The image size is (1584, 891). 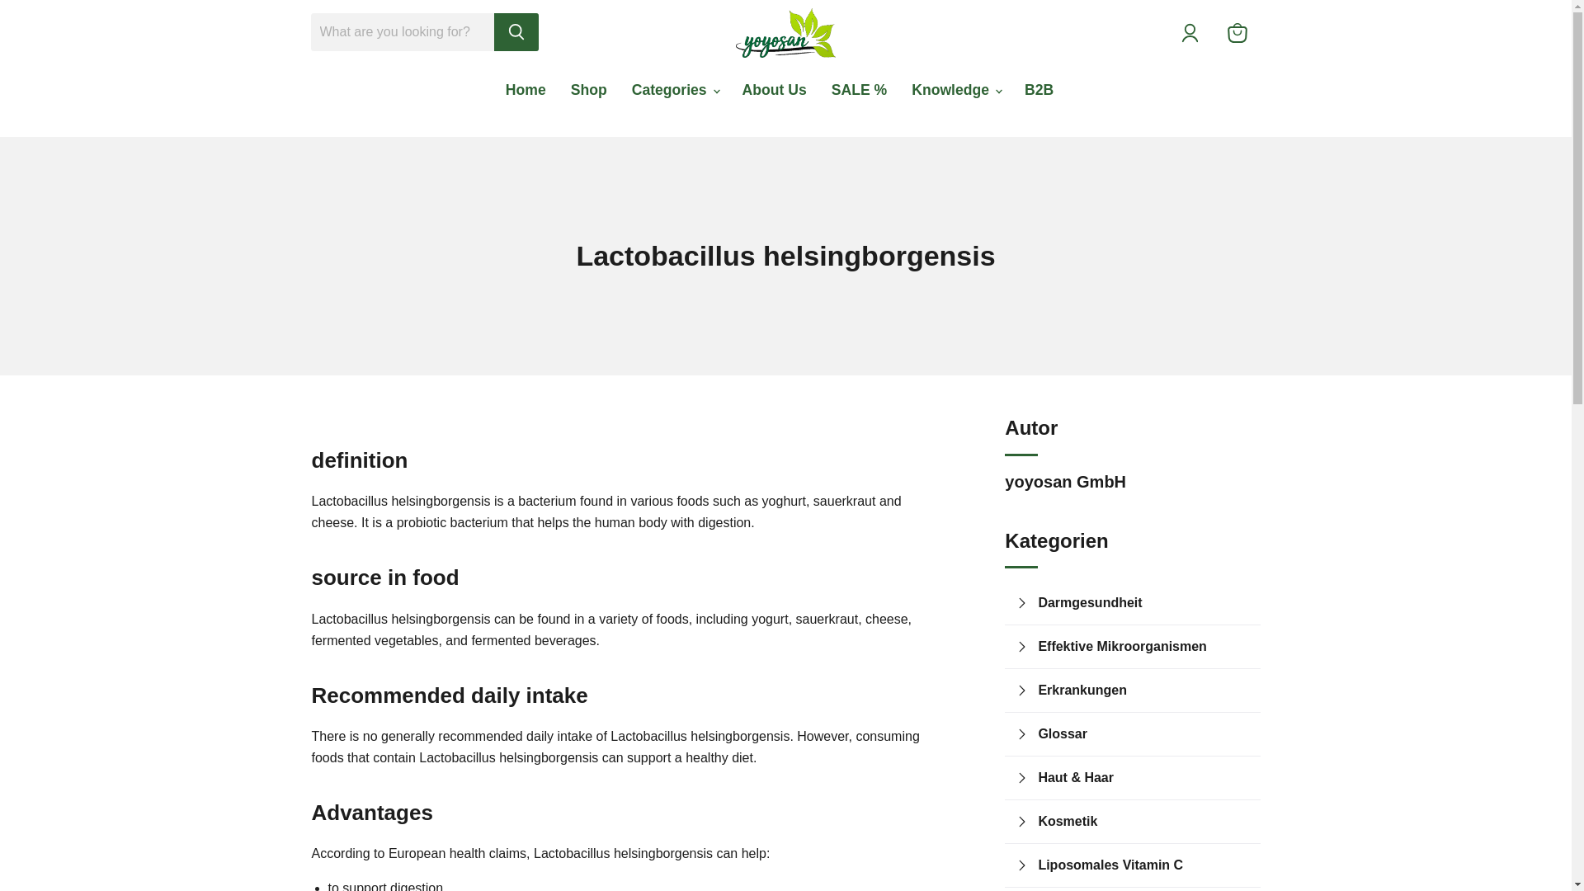 I want to click on Show articles tagged Erkrankungen, so click(x=1143, y=690).